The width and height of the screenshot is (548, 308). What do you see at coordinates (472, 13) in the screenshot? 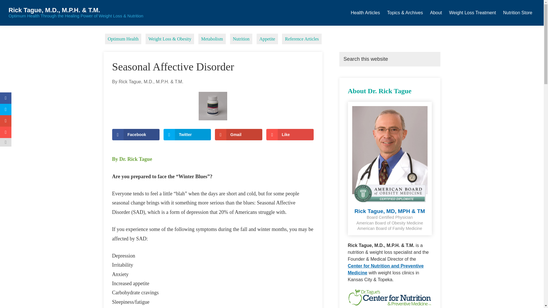
I see `Weight Loss Treatment` at bounding box center [472, 13].